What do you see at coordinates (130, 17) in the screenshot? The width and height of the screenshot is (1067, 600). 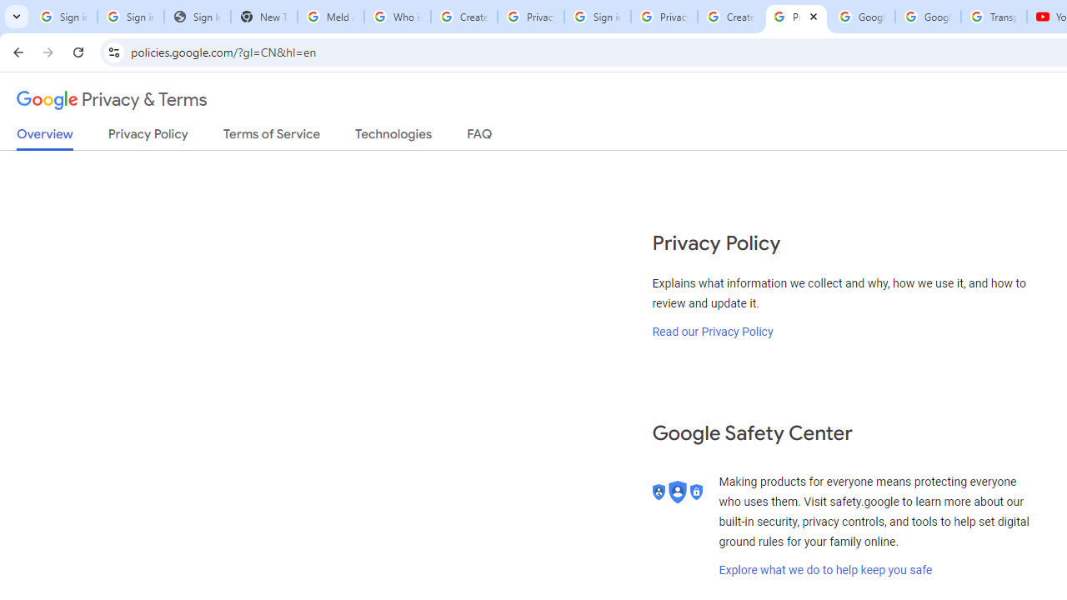 I see `Sign in - Google Accounts` at bounding box center [130, 17].